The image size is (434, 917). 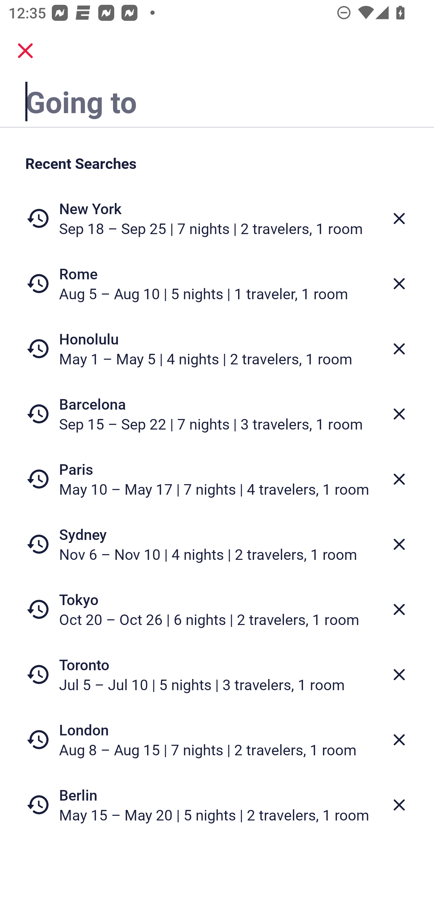 I want to click on Delete from recent searches, so click(x=399, y=609).